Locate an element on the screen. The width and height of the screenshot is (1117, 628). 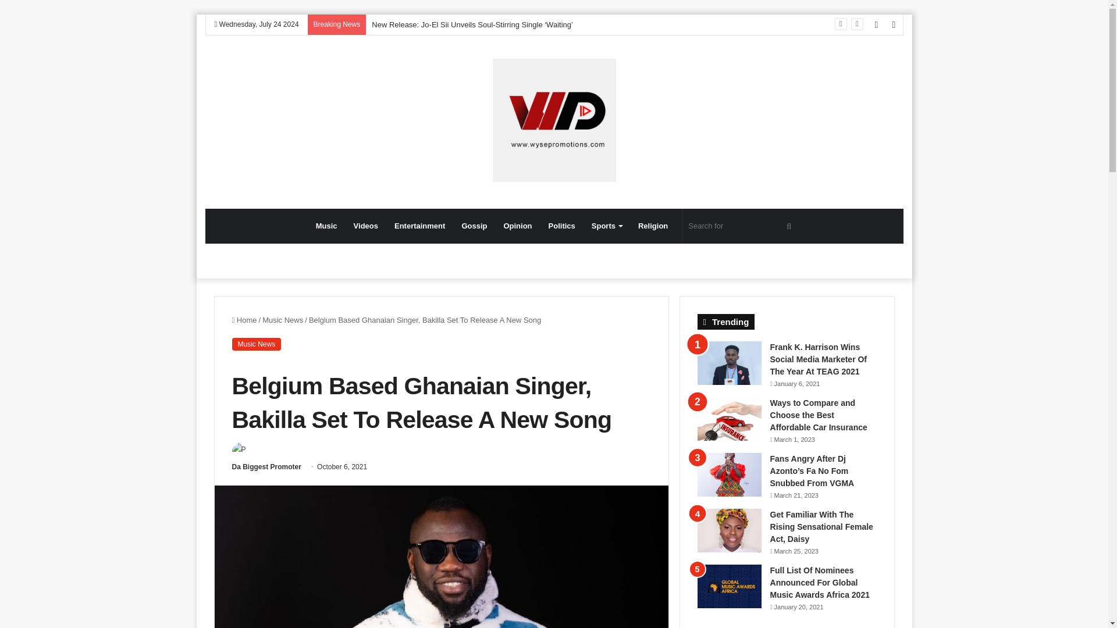
Music News is located at coordinates (256, 344).